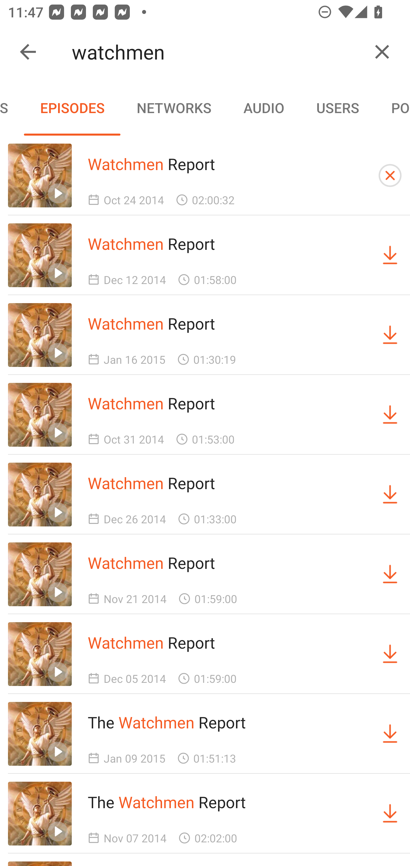  What do you see at coordinates (264, 108) in the screenshot?
I see `AUDIO` at bounding box center [264, 108].